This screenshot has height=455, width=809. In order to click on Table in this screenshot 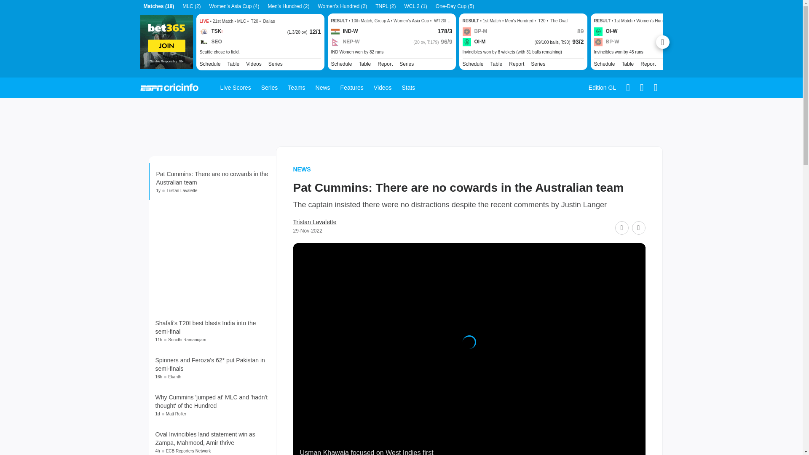, I will do `click(233, 63)`.